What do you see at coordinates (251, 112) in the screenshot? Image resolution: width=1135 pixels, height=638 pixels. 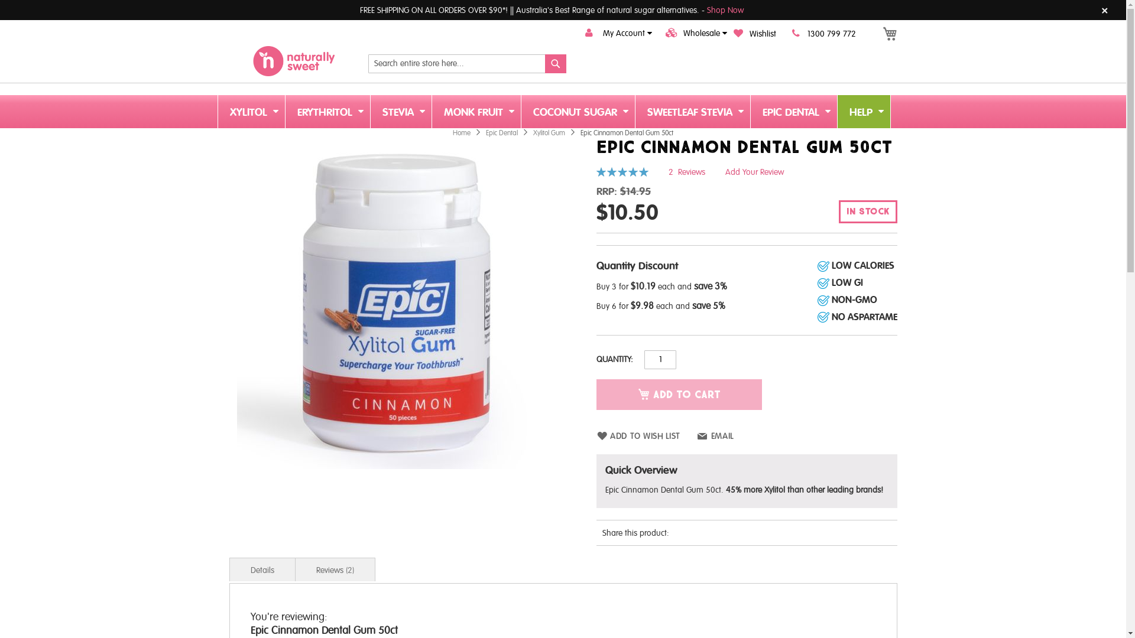 I see `XYLITOL` at bounding box center [251, 112].